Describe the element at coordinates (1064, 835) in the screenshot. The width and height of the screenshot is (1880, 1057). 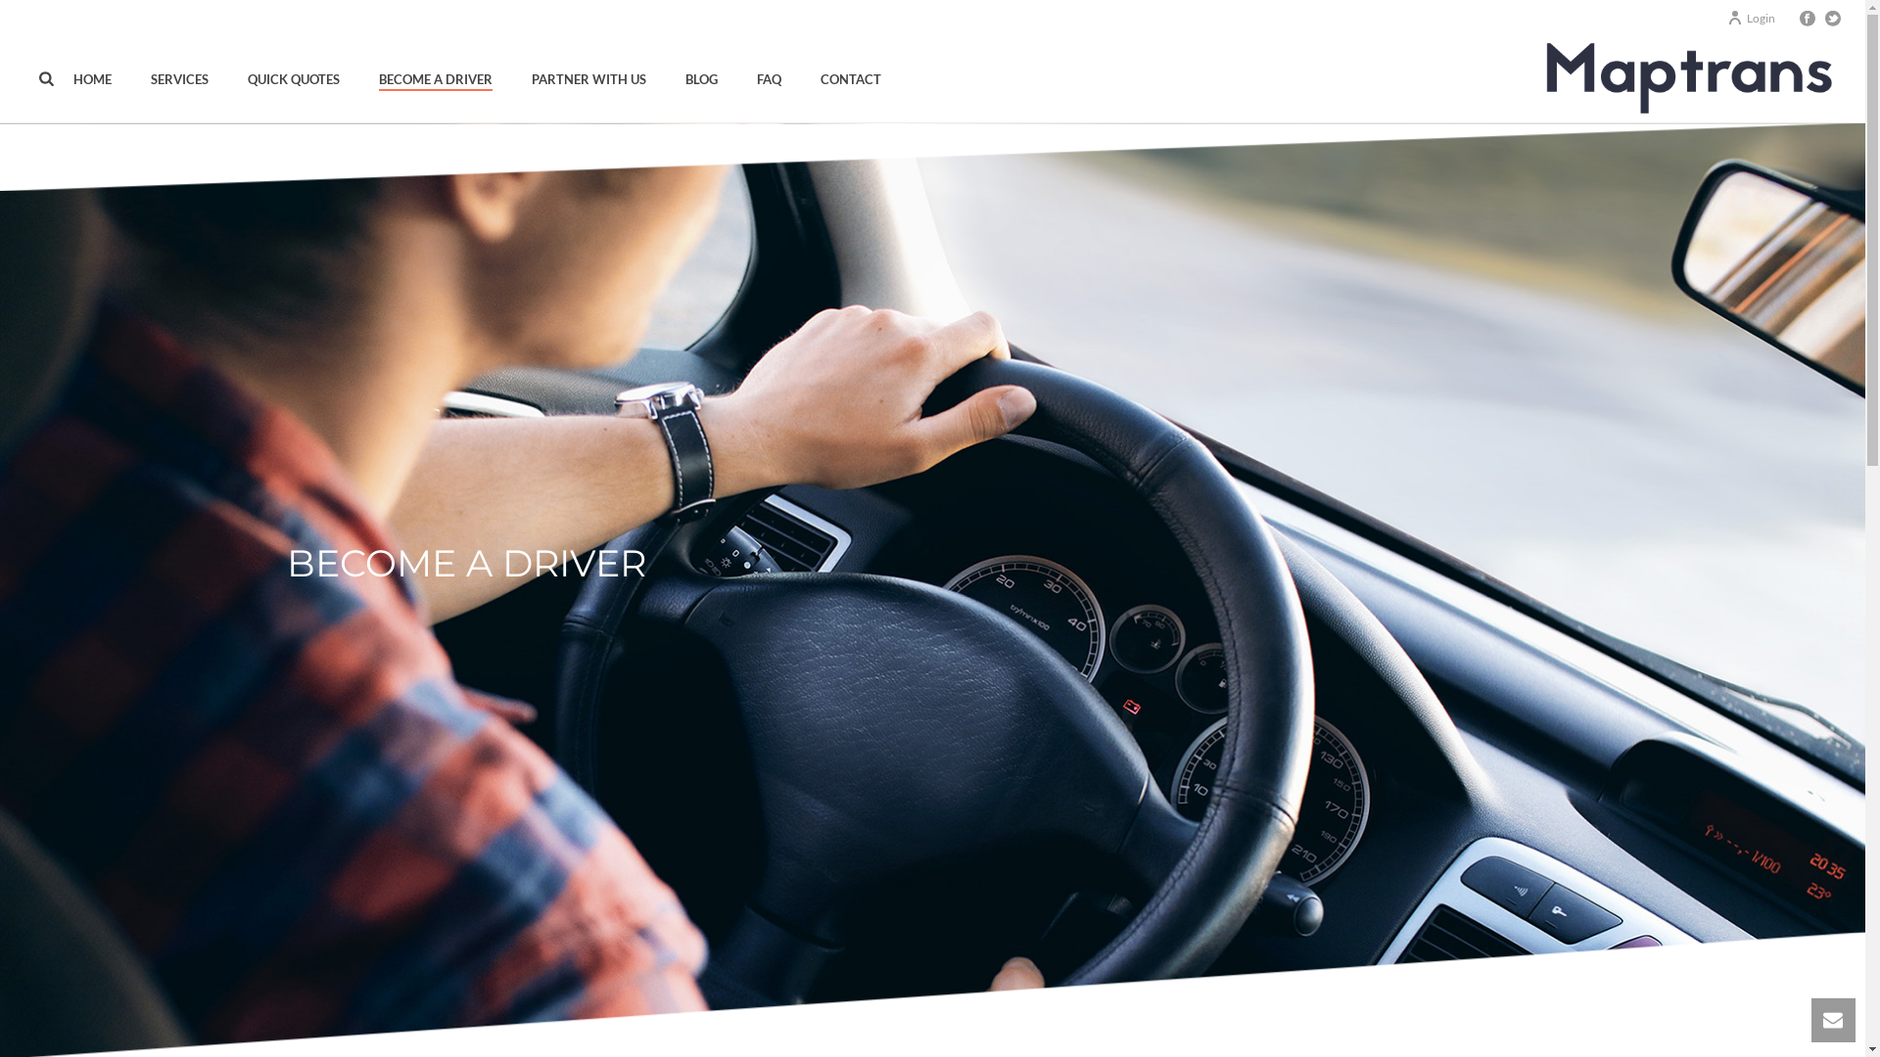
I see `Contact` at that location.